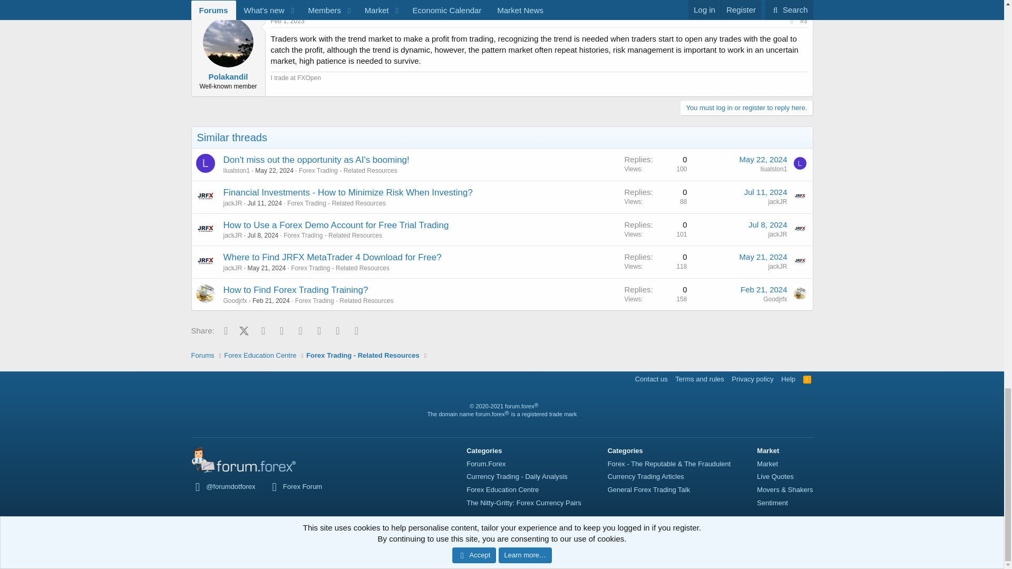  Describe the element at coordinates (655, 164) in the screenshot. I see `First message reaction score: 0` at that location.